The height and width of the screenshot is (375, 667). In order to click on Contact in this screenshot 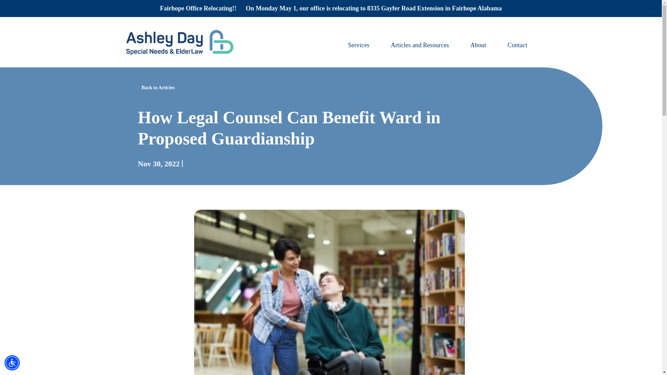, I will do `click(517, 45)`.